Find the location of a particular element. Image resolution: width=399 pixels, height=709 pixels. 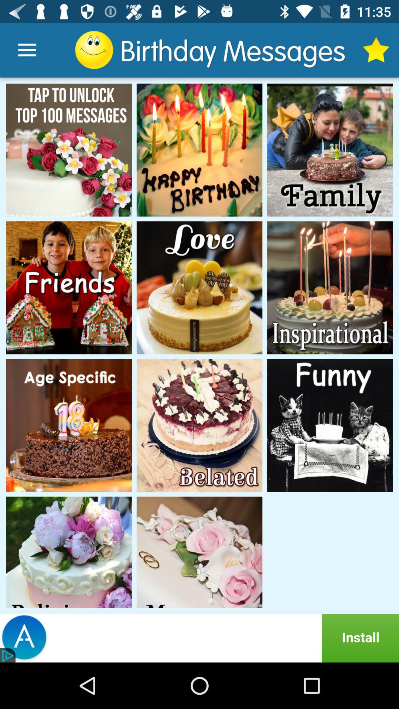

open advertisement installation screen is located at coordinates (199, 638).